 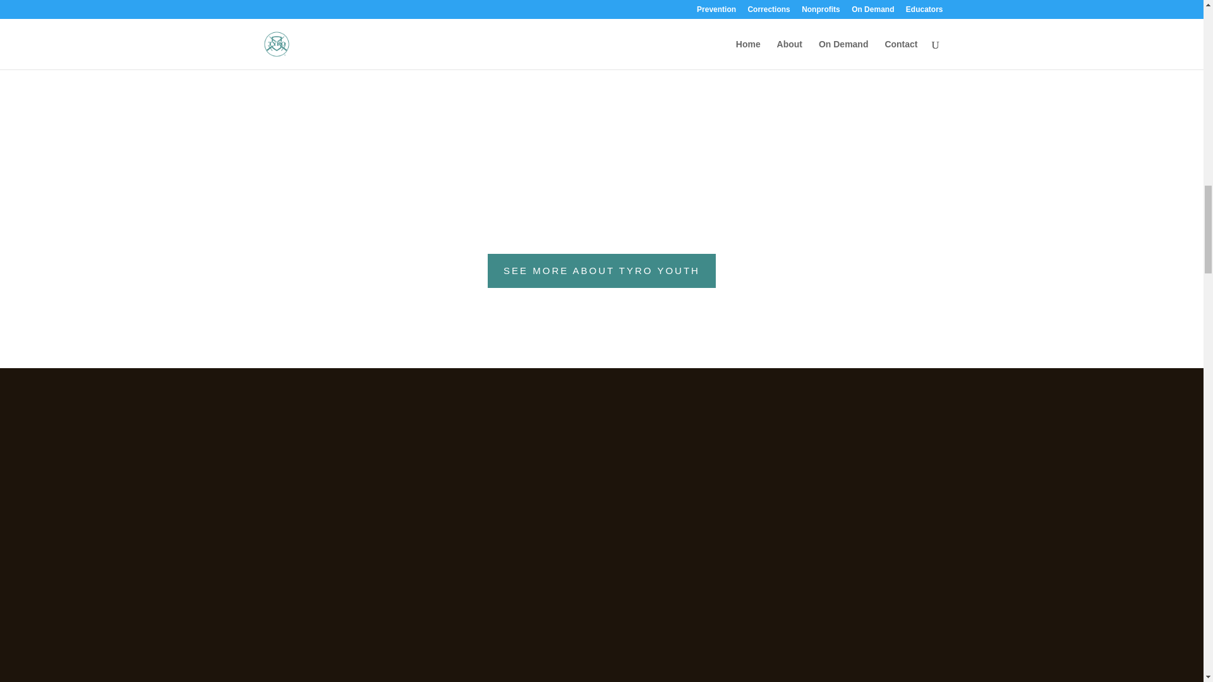 I want to click on SEE MORE ABOUT TYRO YOUTH, so click(x=601, y=270).